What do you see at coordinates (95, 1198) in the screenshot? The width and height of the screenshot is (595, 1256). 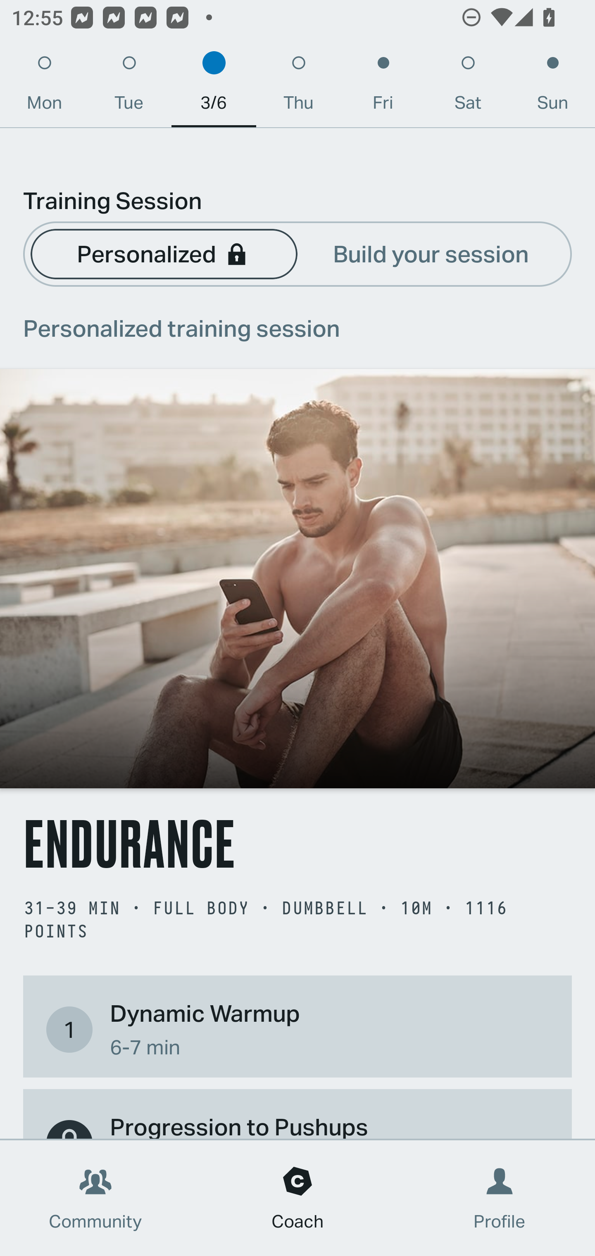 I see `Community` at bounding box center [95, 1198].